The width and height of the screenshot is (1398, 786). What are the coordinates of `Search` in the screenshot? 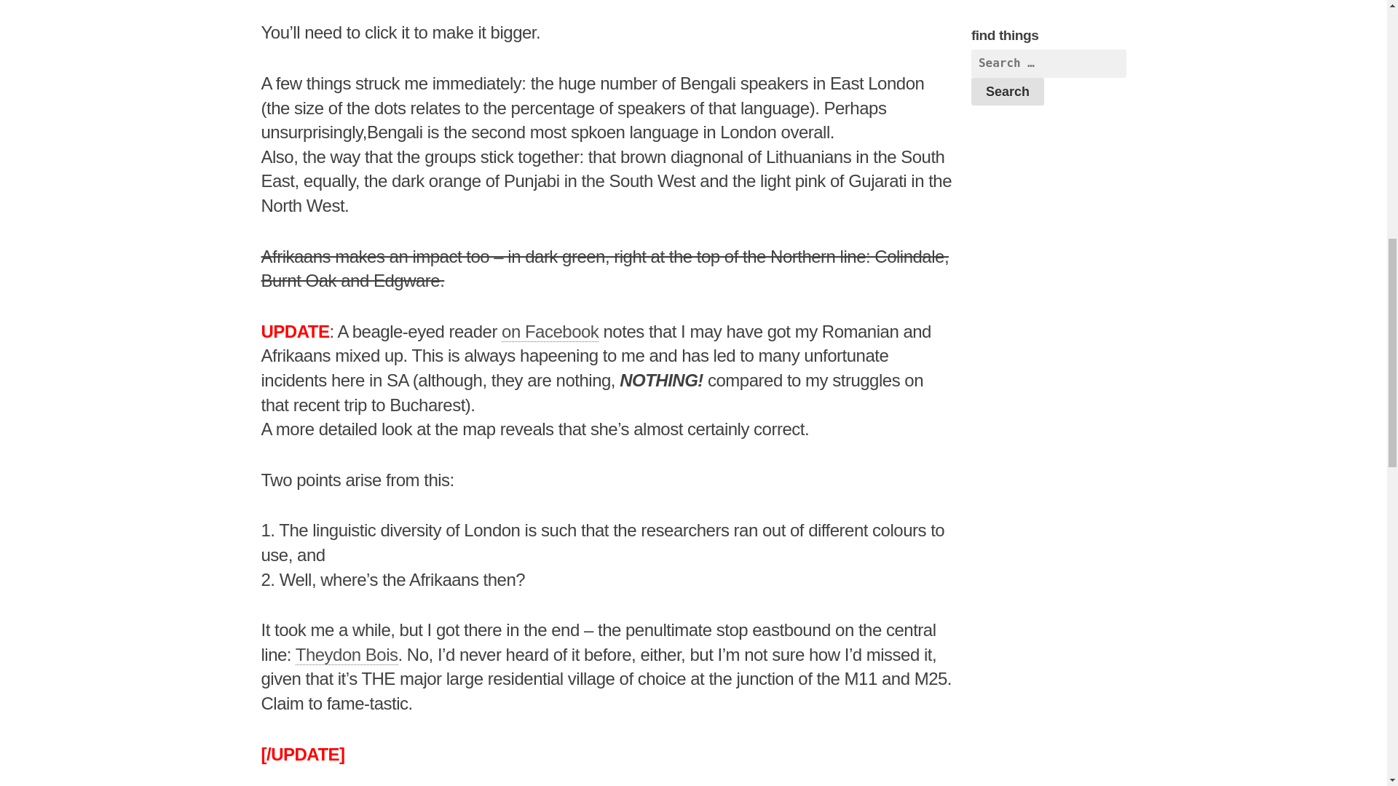 It's located at (1008, 91).